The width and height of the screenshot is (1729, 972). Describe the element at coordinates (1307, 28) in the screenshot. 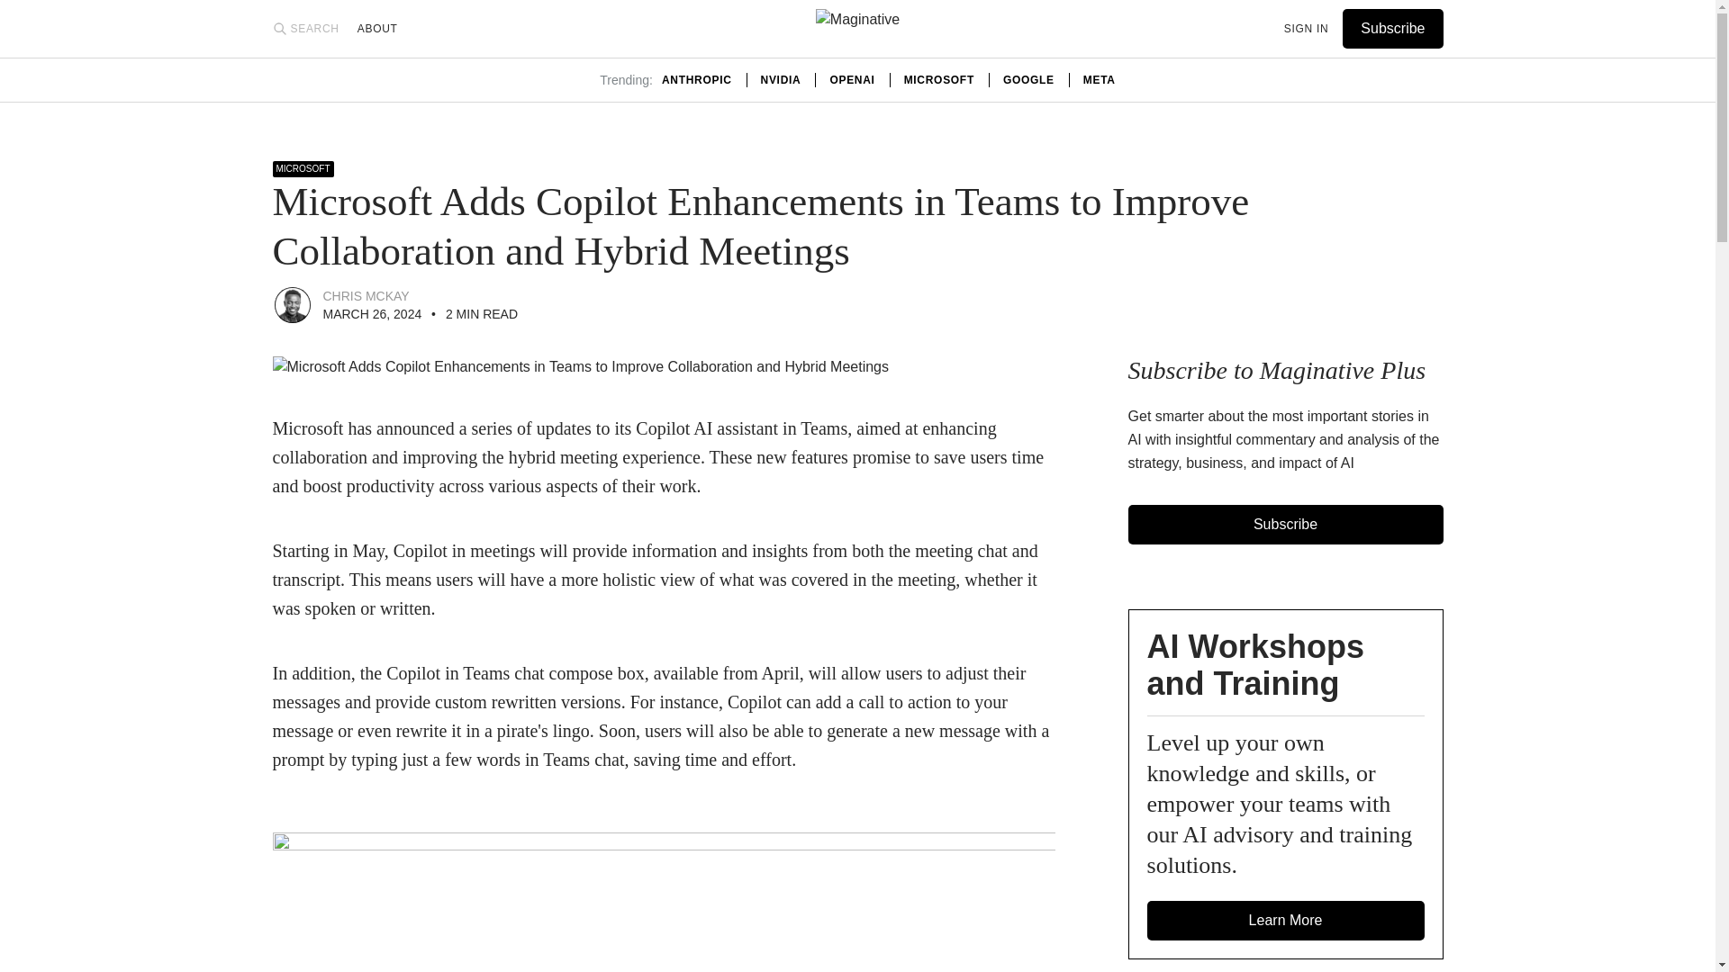

I see `SIGN IN` at that location.